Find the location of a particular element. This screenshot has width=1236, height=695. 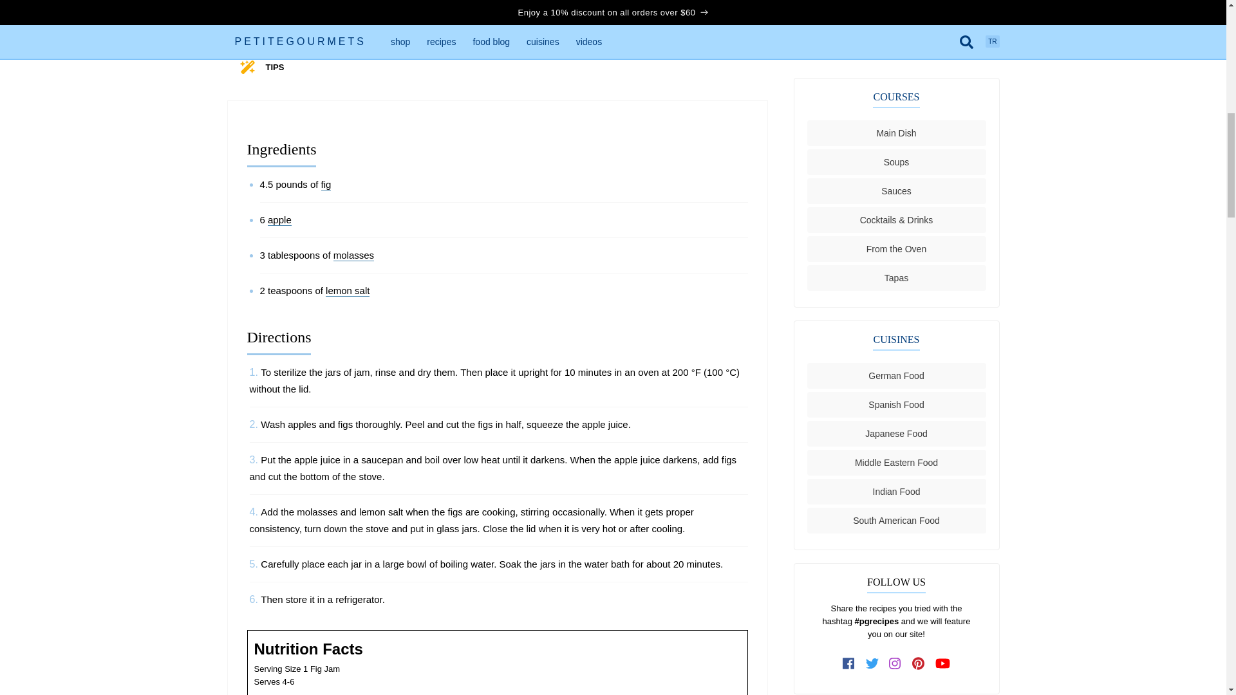

INGREDIENTS is located at coordinates (294, 29).